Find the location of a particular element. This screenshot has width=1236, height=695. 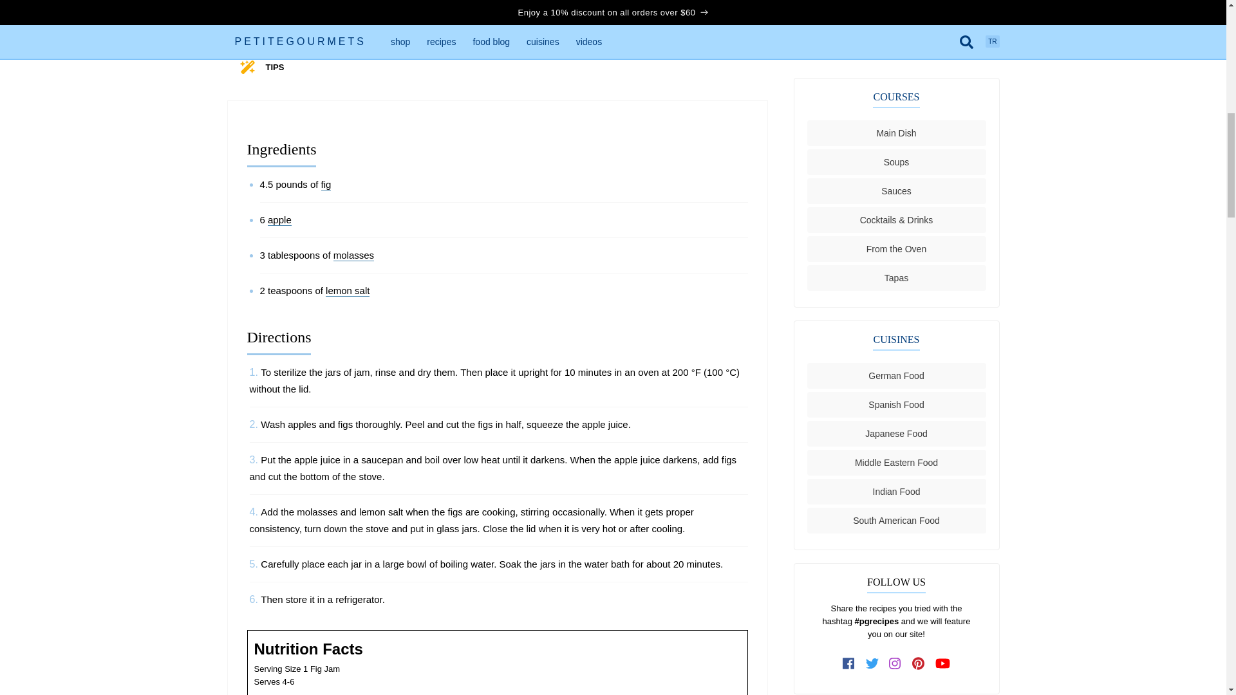

INGREDIENTS is located at coordinates (294, 29).